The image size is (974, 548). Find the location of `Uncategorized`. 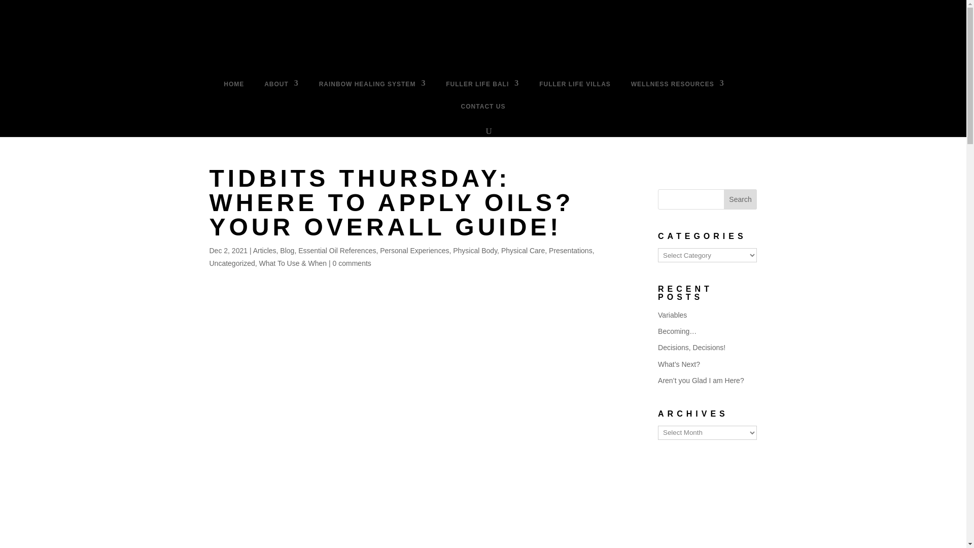

Uncategorized is located at coordinates (231, 263).